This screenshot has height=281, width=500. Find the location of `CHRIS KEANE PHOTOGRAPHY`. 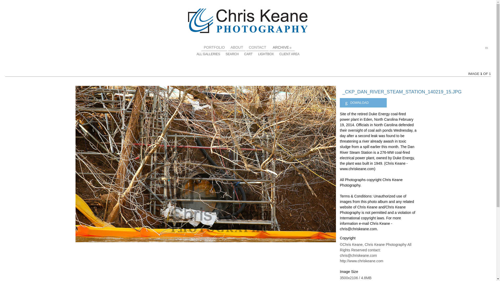

CHRIS KEANE PHOTOGRAPHY is located at coordinates (248, 25).